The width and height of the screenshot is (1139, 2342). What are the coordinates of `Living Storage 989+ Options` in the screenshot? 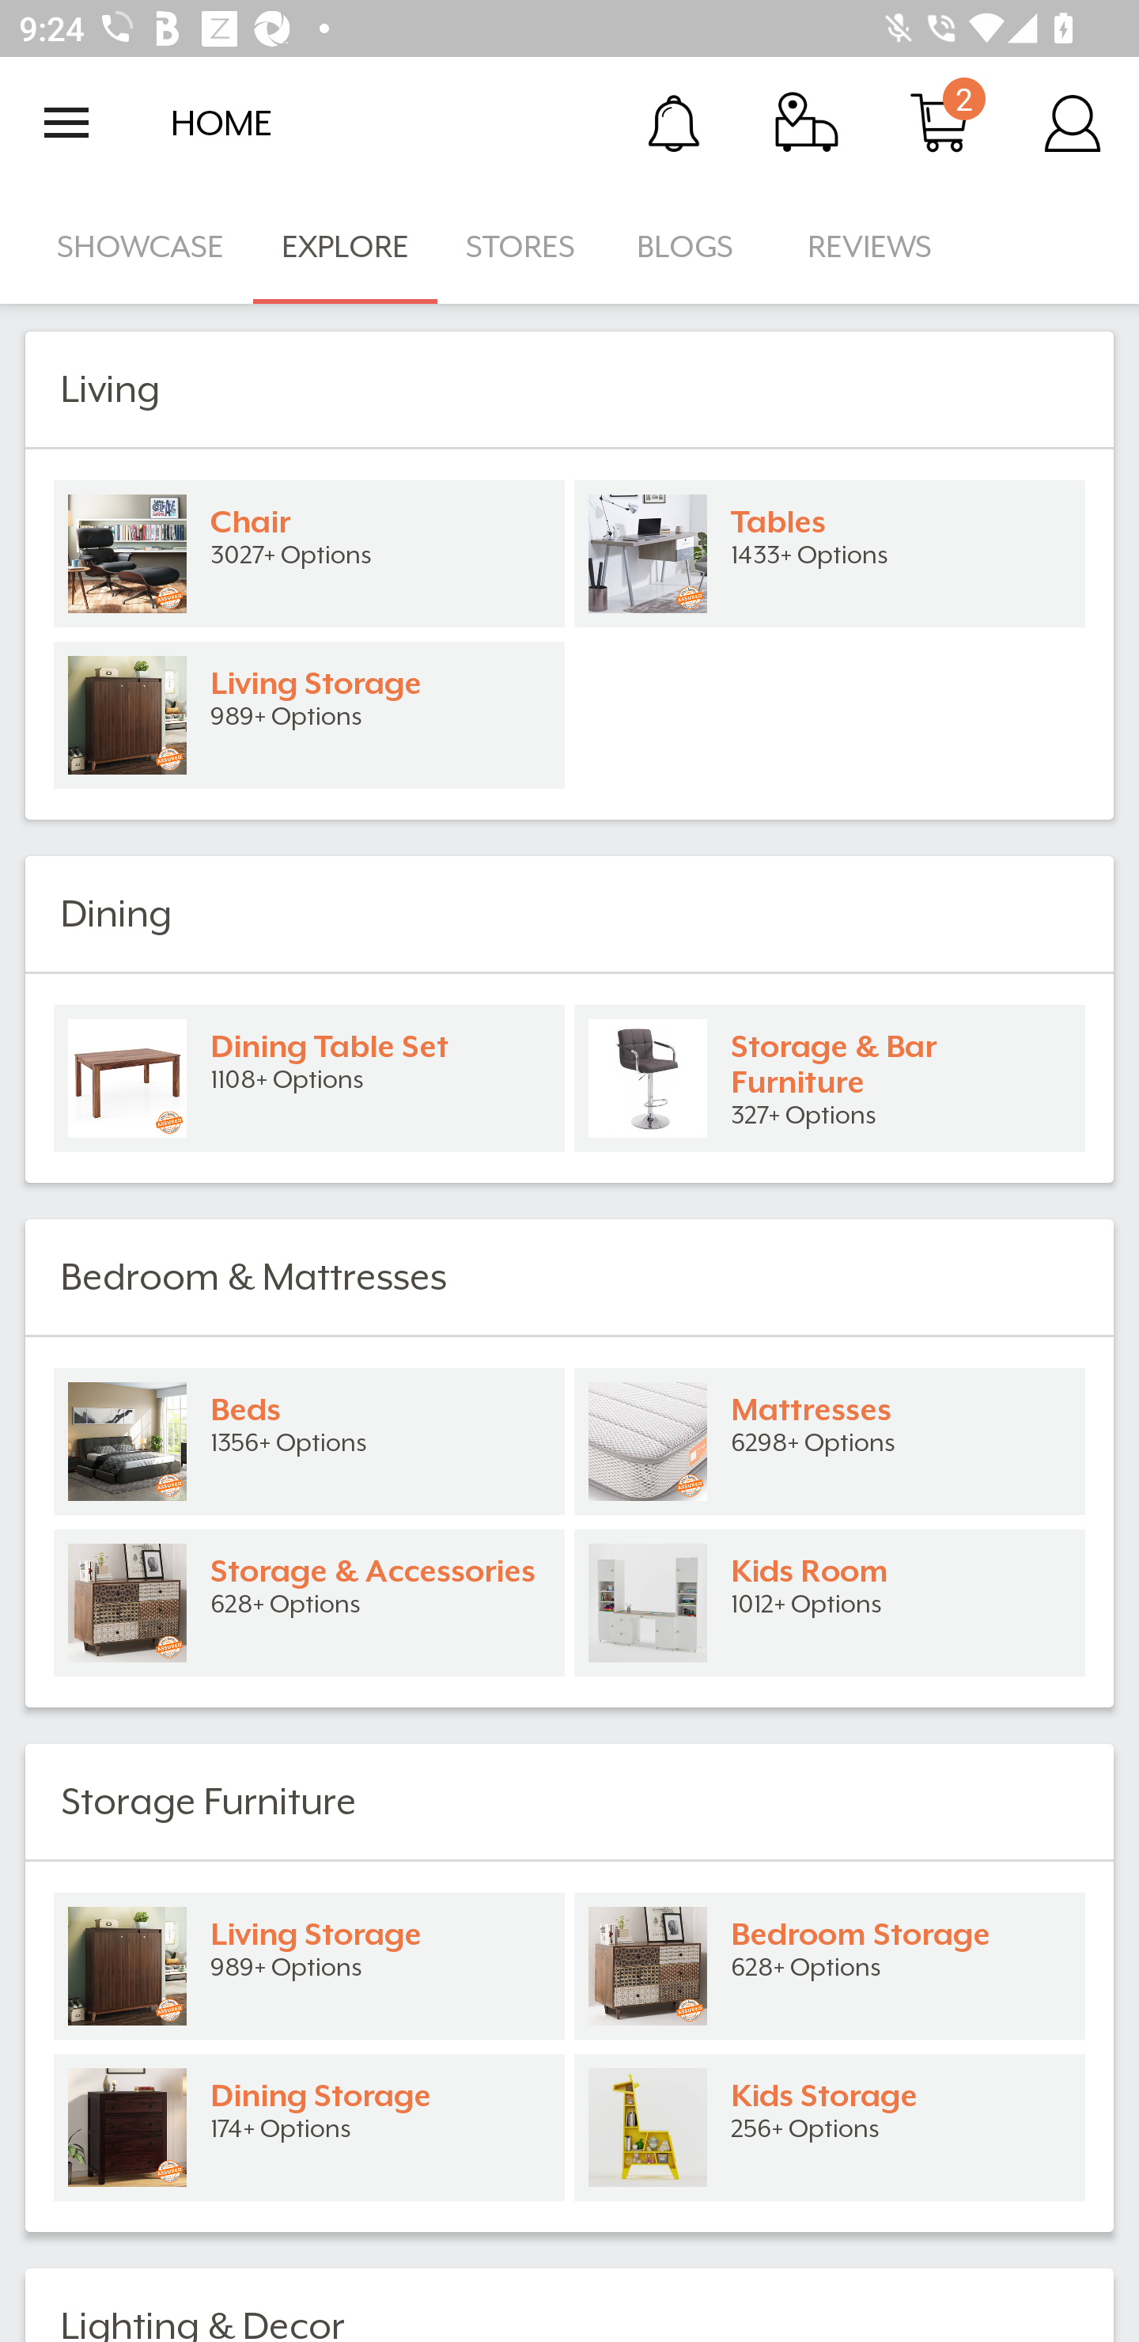 It's located at (308, 1965).